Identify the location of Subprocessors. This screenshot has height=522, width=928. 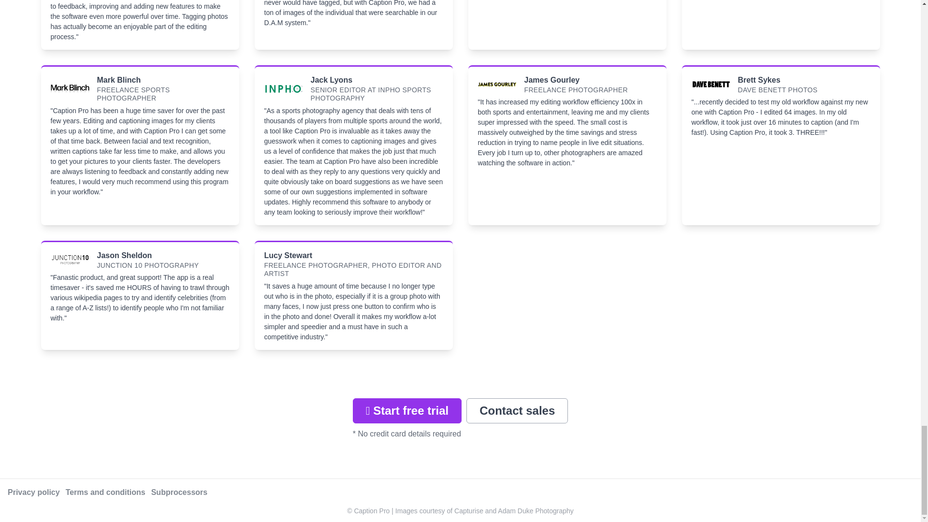
(179, 492).